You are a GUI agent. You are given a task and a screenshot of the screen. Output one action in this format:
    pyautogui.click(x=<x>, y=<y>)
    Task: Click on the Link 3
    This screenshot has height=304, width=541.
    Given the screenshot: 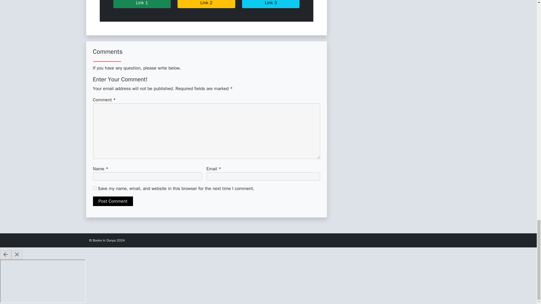 What is the action you would take?
    pyautogui.click(x=270, y=4)
    